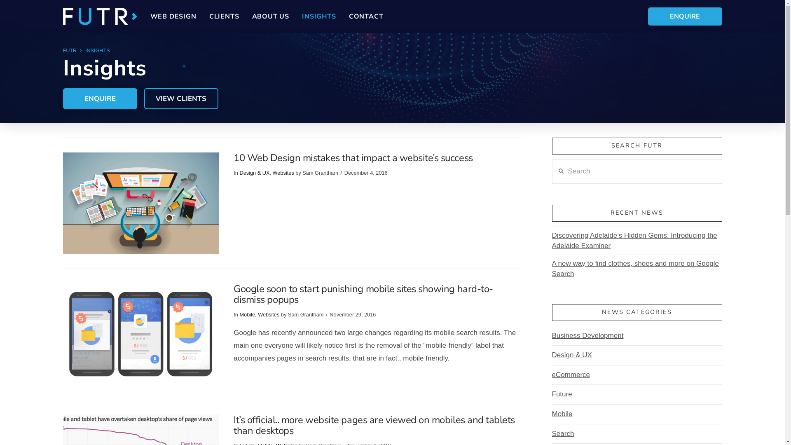 The image size is (791, 445). I want to click on ENQUIRE, so click(685, 16).